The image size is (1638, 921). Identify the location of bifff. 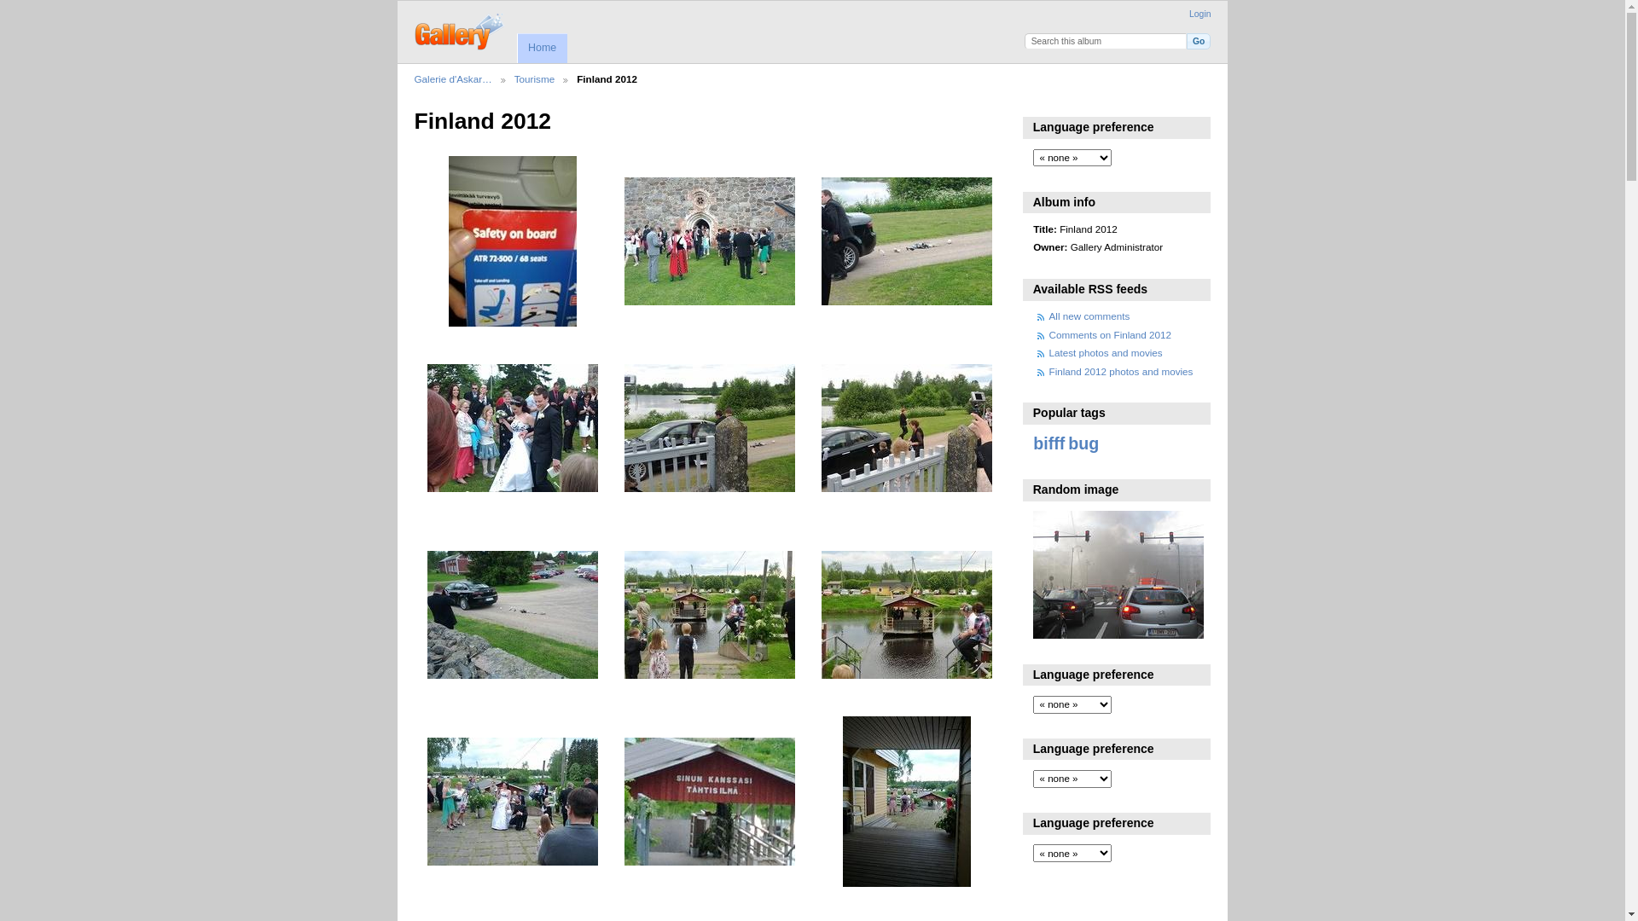
(1049, 443).